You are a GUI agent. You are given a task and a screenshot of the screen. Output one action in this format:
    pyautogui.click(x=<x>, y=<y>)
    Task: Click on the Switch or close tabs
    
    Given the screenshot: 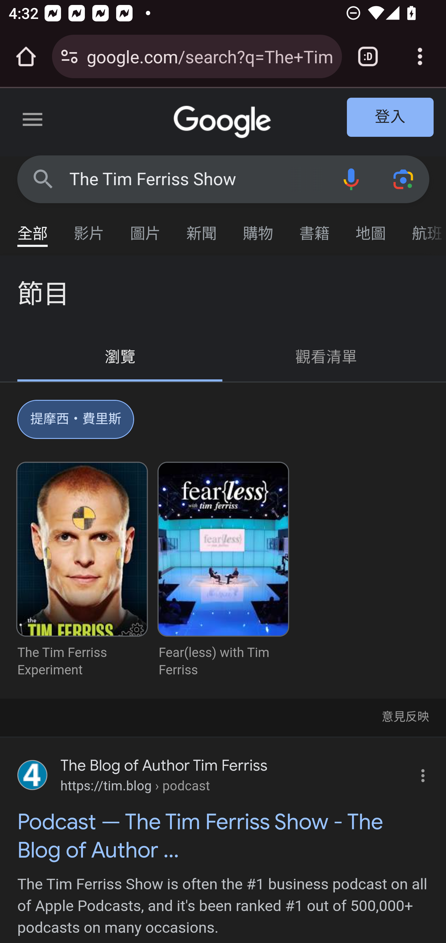 What is the action you would take?
    pyautogui.click(x=368, y=56)
    